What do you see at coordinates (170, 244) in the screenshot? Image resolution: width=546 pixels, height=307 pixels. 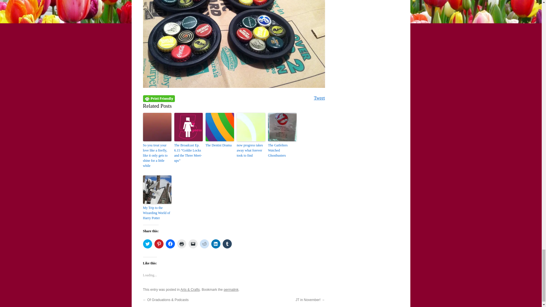 I see `Click to share on Facebook` at bounding box center [170, 244].